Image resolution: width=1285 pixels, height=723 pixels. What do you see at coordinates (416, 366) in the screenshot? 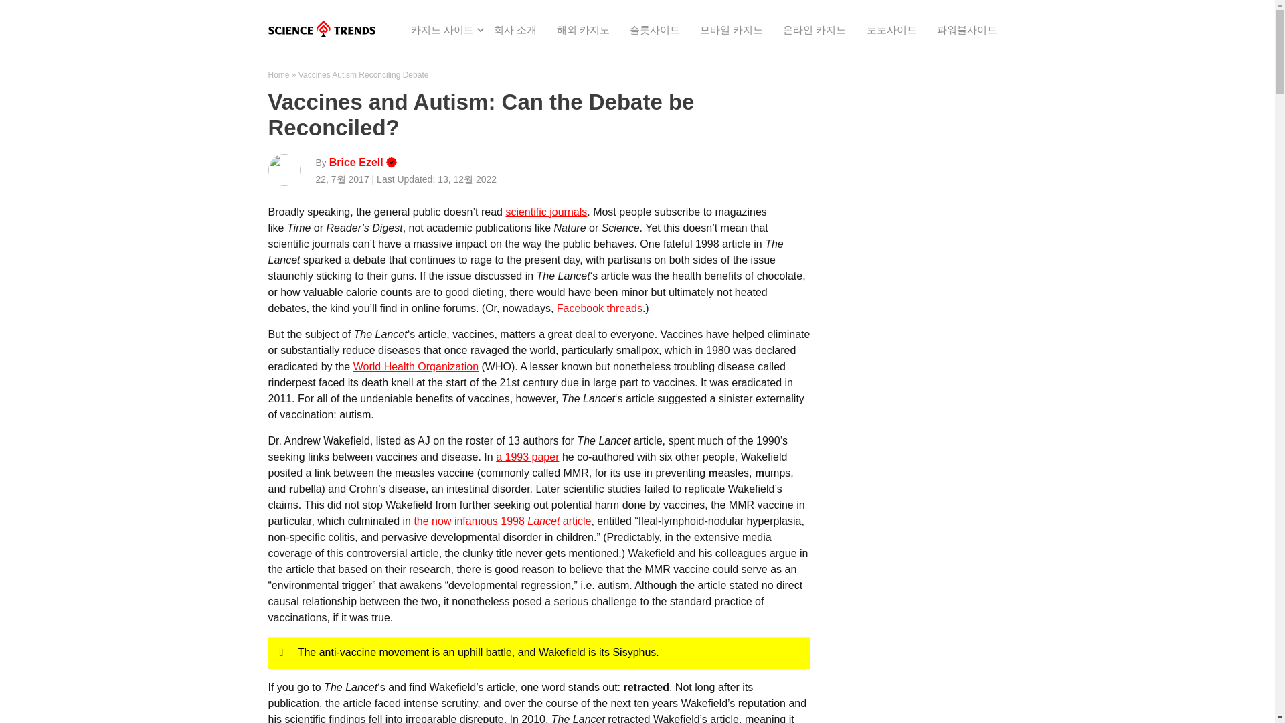
I see `World Health Organization` at bounding box center [416, 366].